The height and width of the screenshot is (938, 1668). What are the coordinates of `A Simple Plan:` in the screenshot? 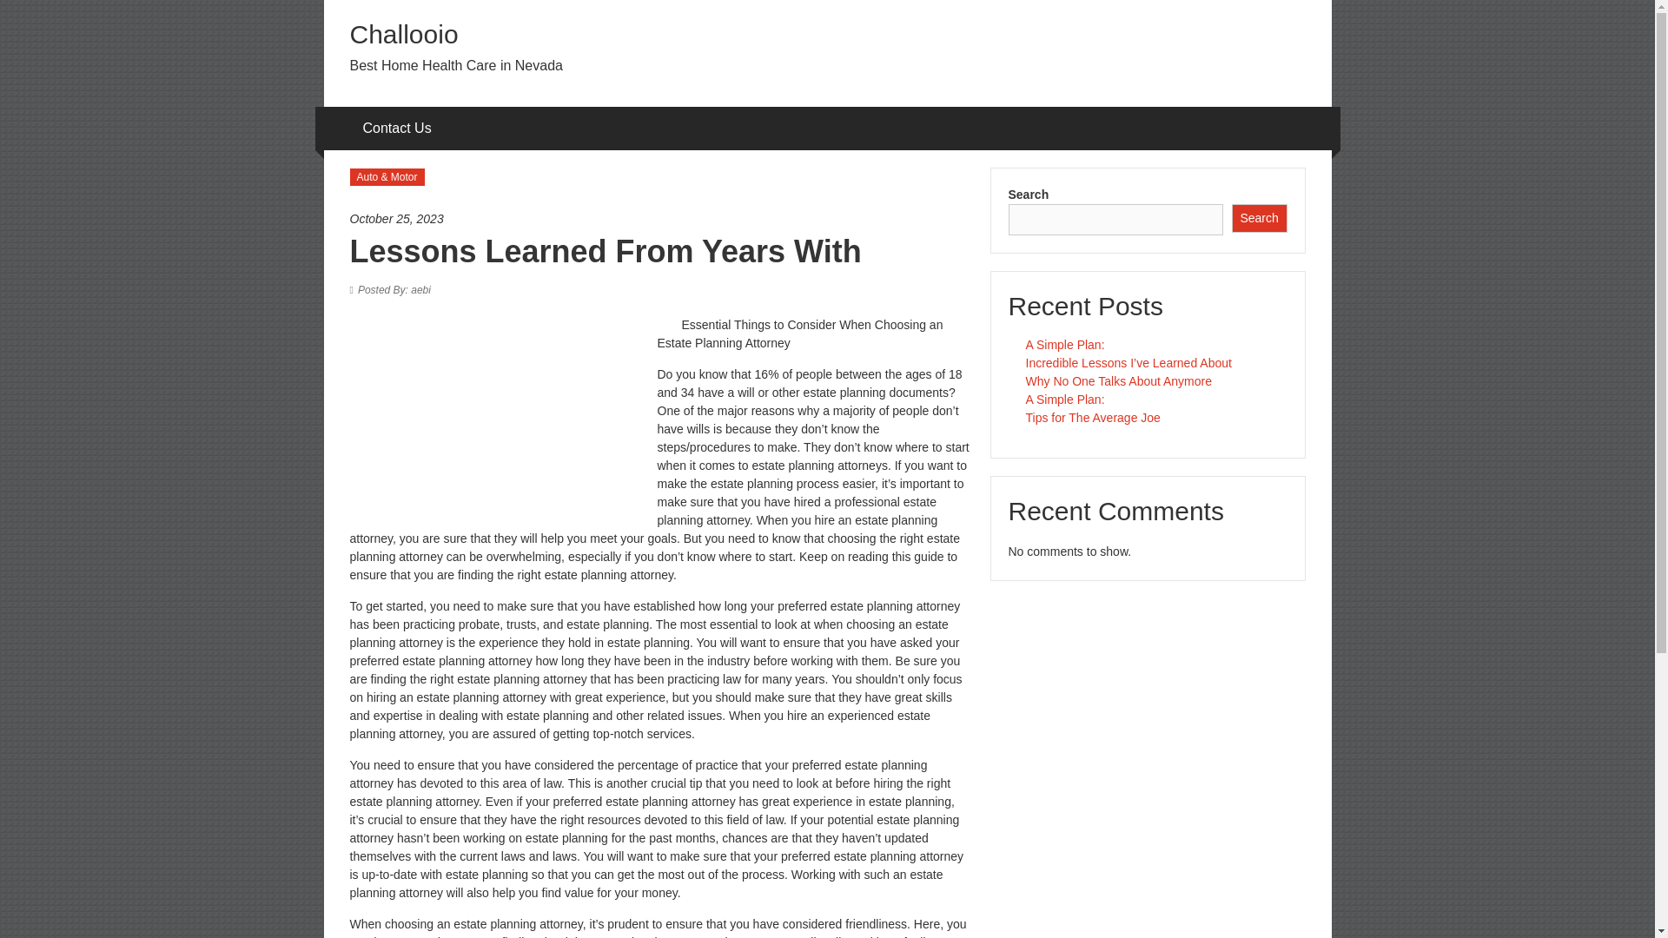 It's located at (1065, 344).